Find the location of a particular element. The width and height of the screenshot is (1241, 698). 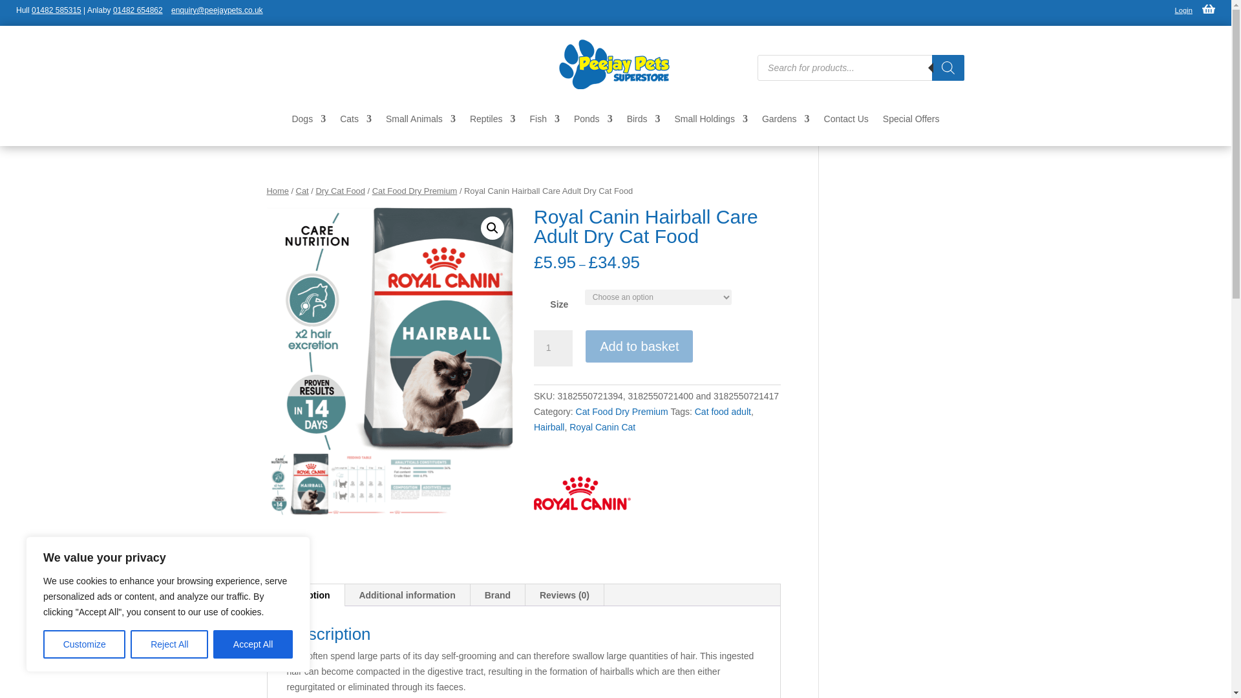

Login is located at coordinates (1184, 10).